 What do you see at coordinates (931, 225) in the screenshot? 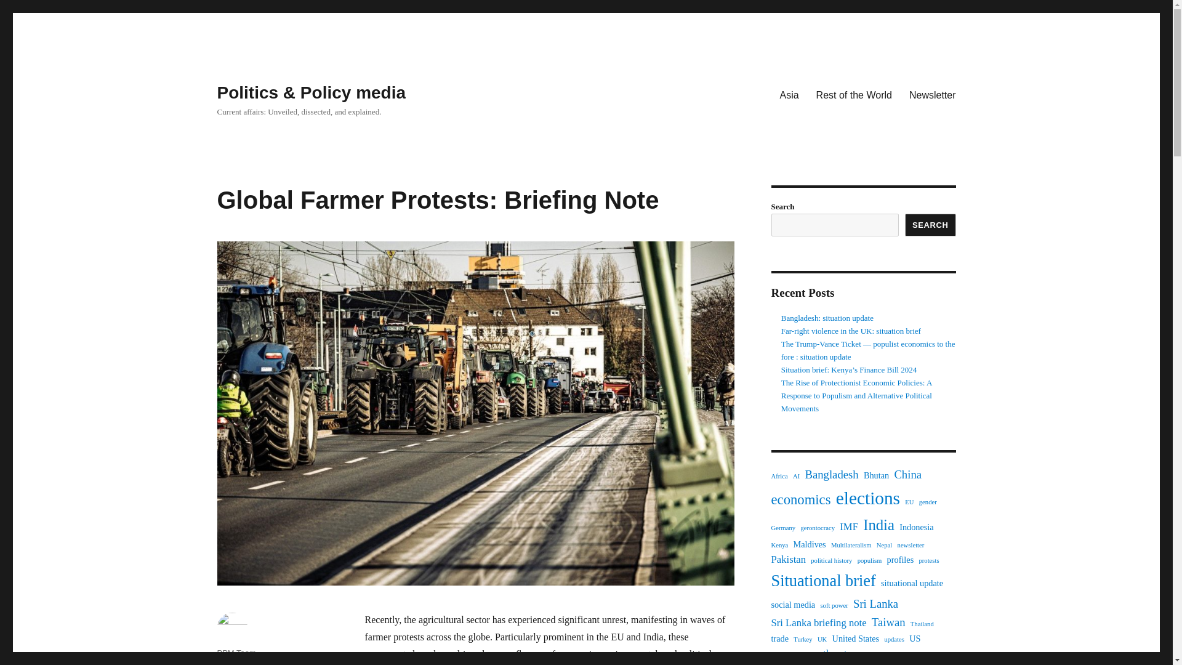
I see `SEARCH` at bounding box center [931, 225].